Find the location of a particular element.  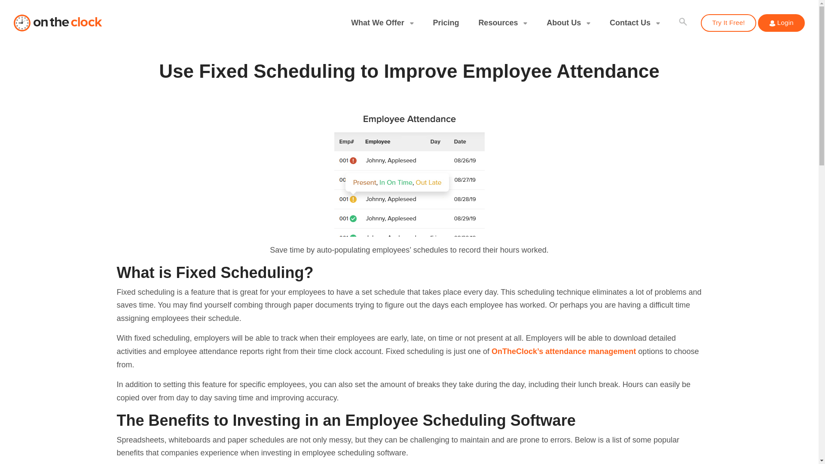

Contact Us is located at coordinates (635, 23).